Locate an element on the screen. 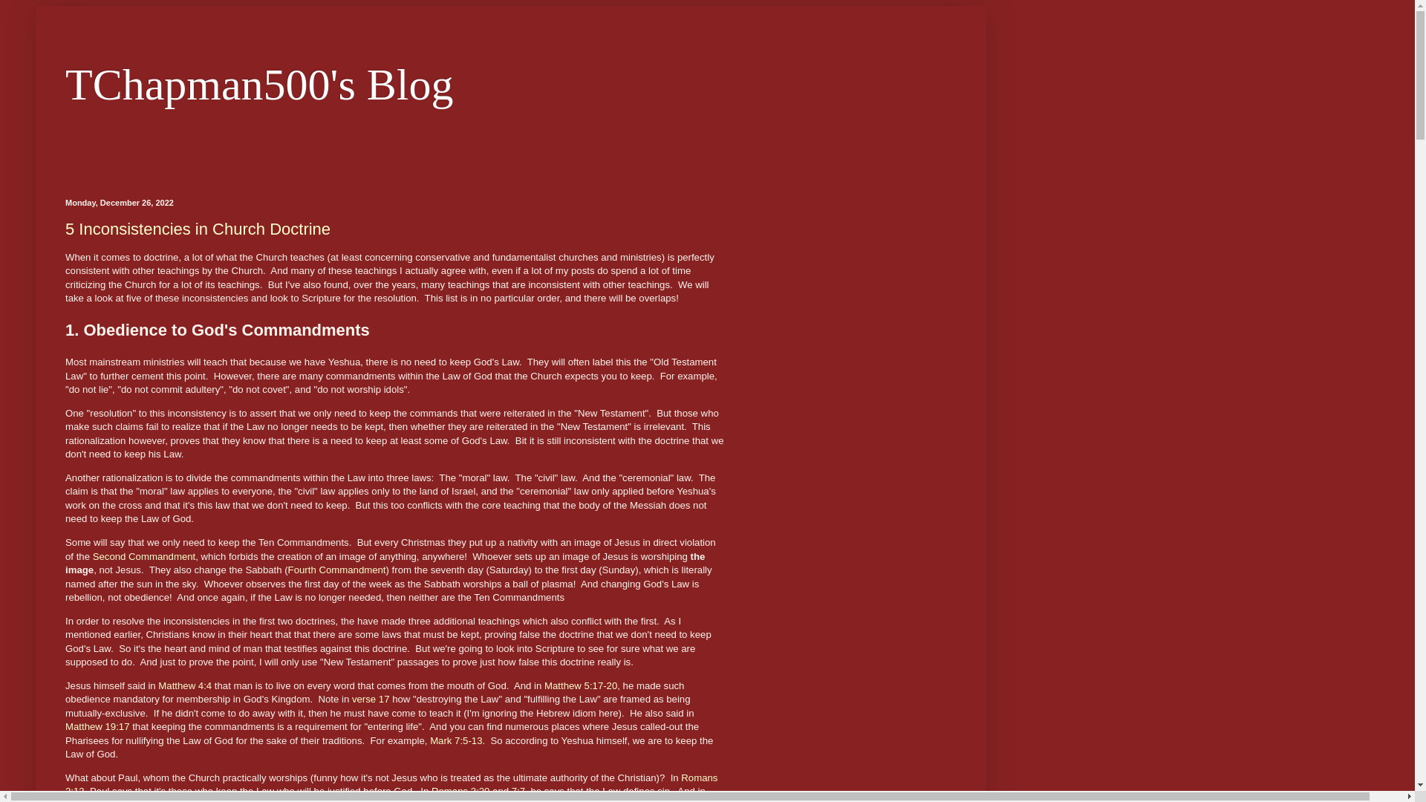  TChapman500's Blog is located at coordinates (259, 85).